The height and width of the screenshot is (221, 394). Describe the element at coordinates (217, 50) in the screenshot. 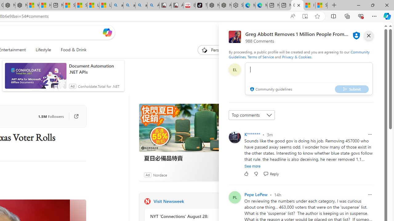

I see `Personalize` at that location.